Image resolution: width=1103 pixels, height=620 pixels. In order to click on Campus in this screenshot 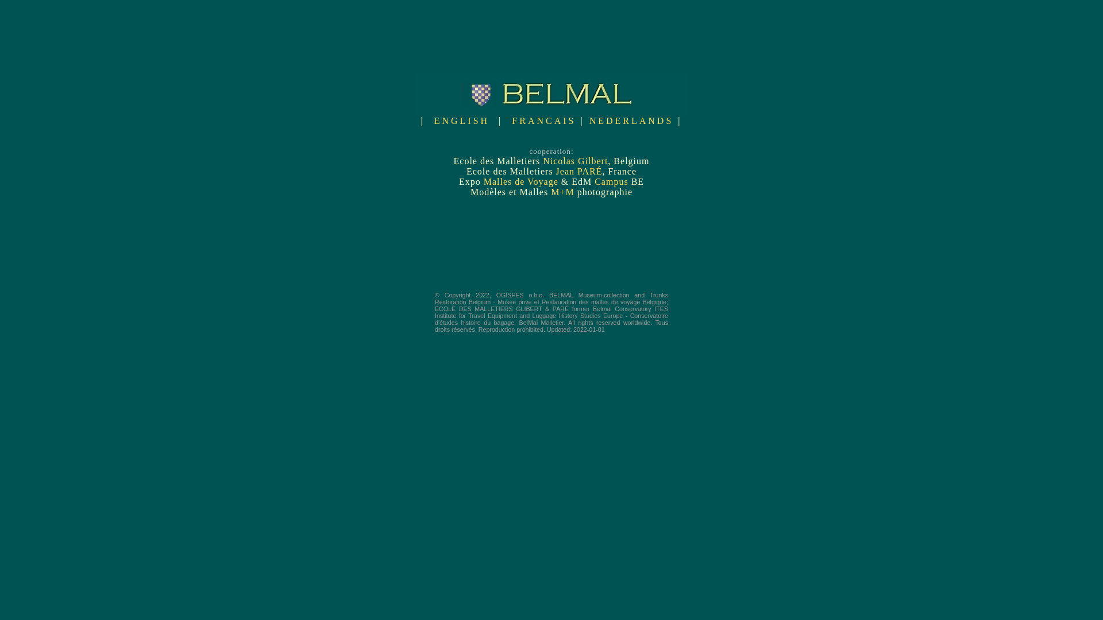, I will do `click(612, 181)`.